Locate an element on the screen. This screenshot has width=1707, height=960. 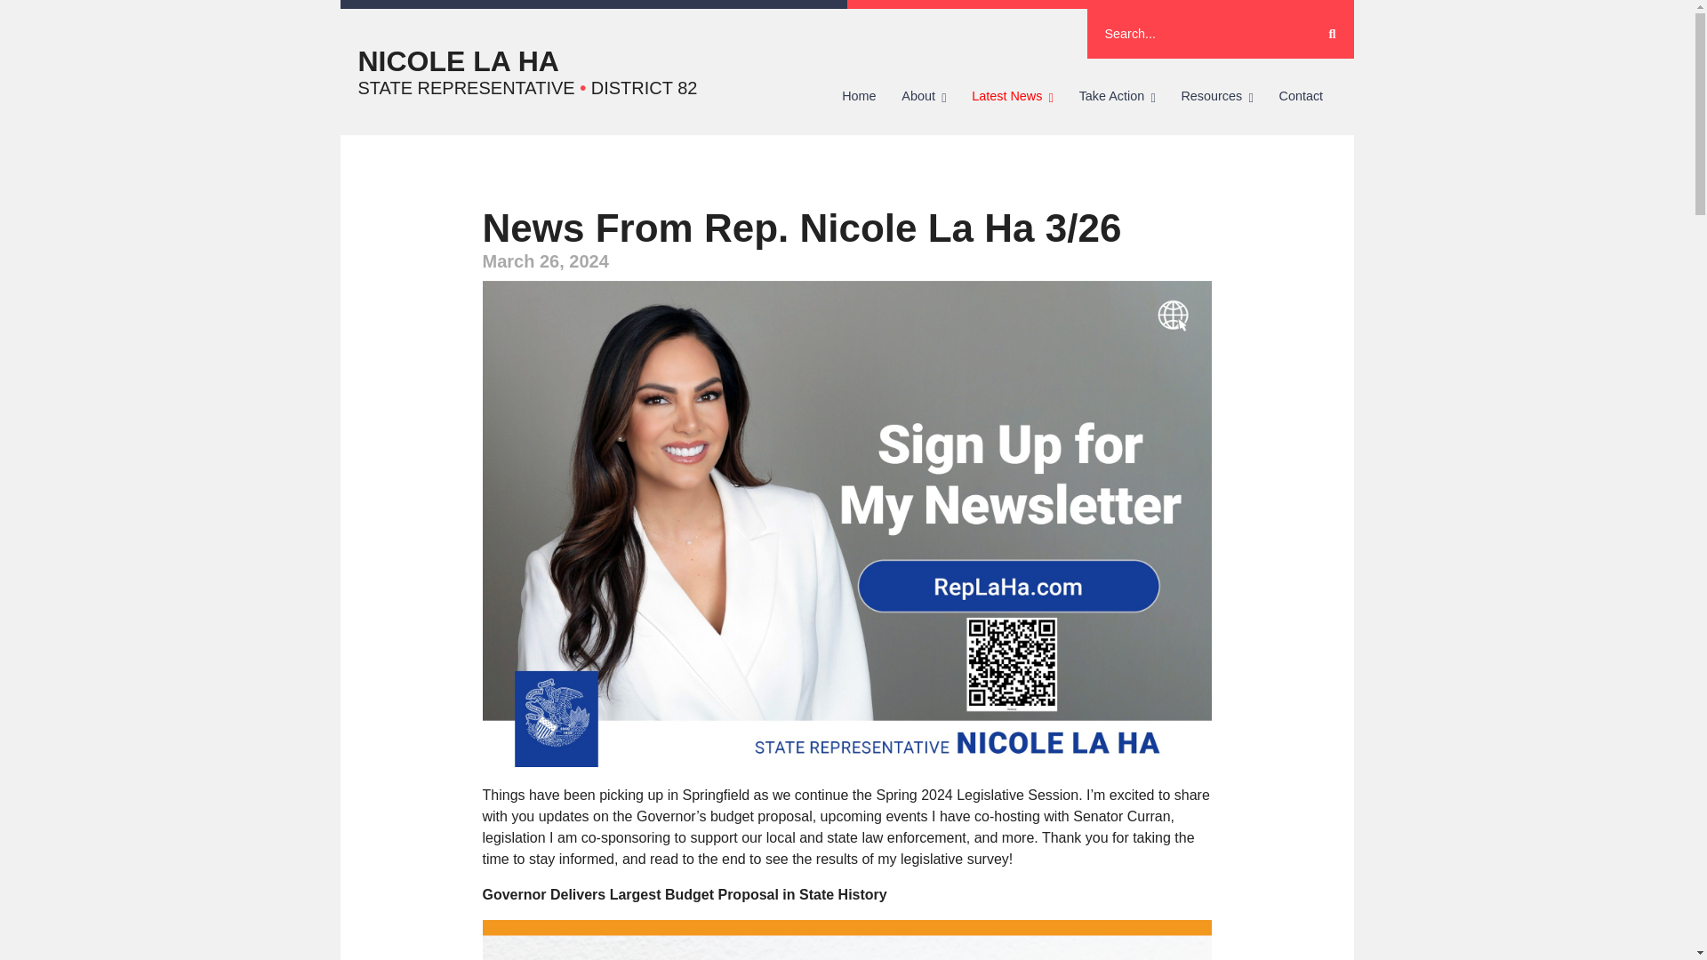
Resources is located at coordinates (1216, 96).